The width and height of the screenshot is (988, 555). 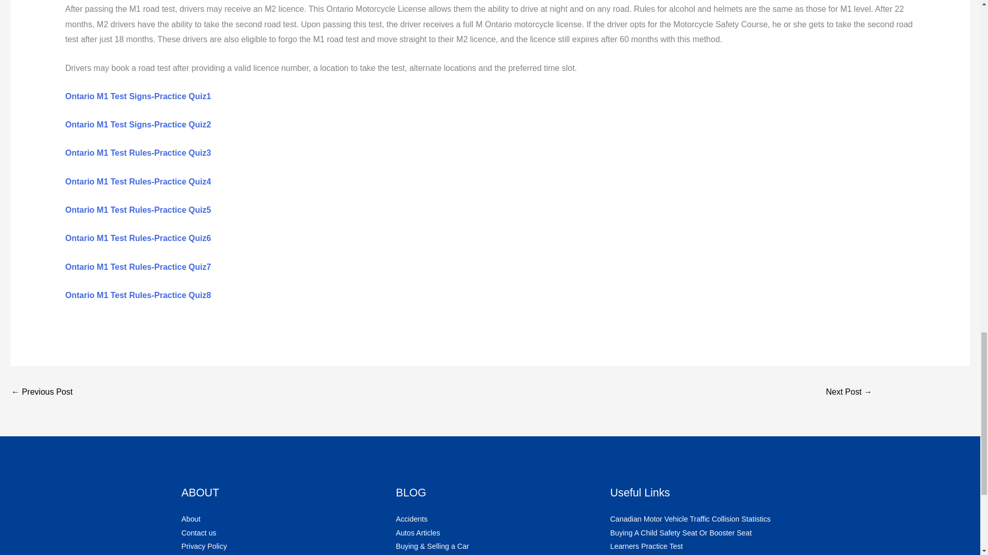 What do you see at coordinates (138, 96) in the screenshot?
I see `Ontario M1 Test Signs-Practice Quiz1` at bounding box center [138, 96].